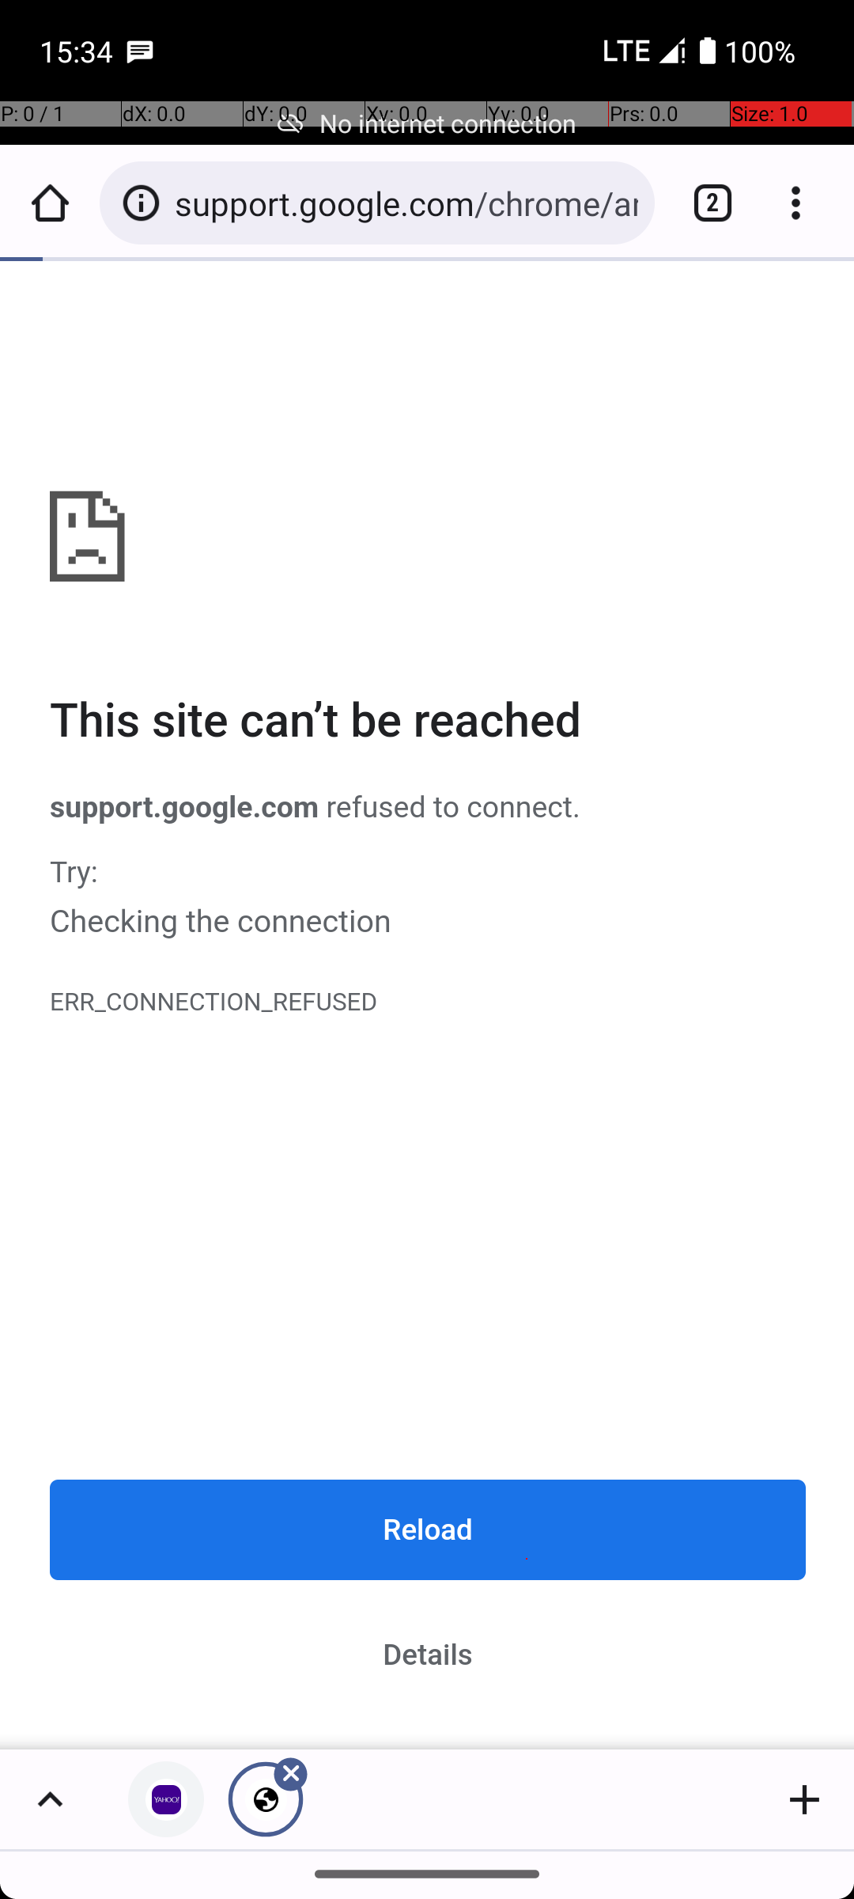  What do you see at coordinates (429, 722) in the screenshot?
I see `This site can’t be reached` at bounding box center [429, 722].